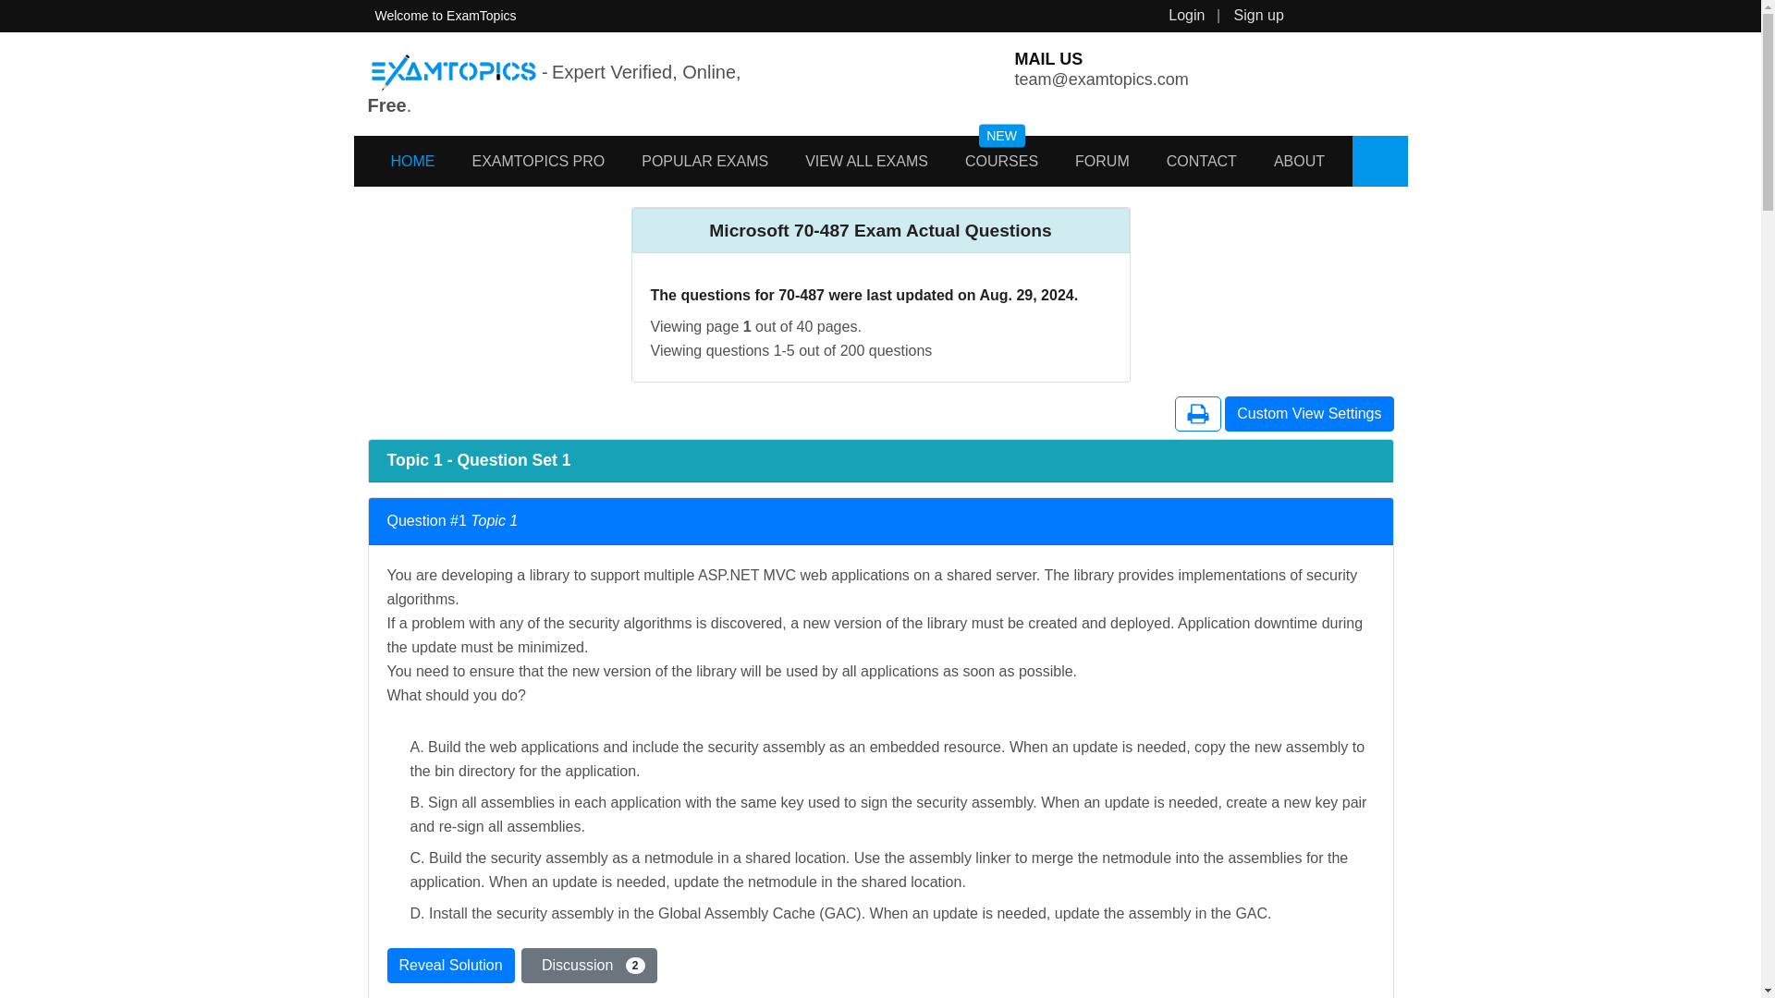  I want to click on POPULAR EXAMS, so click(704, 161).